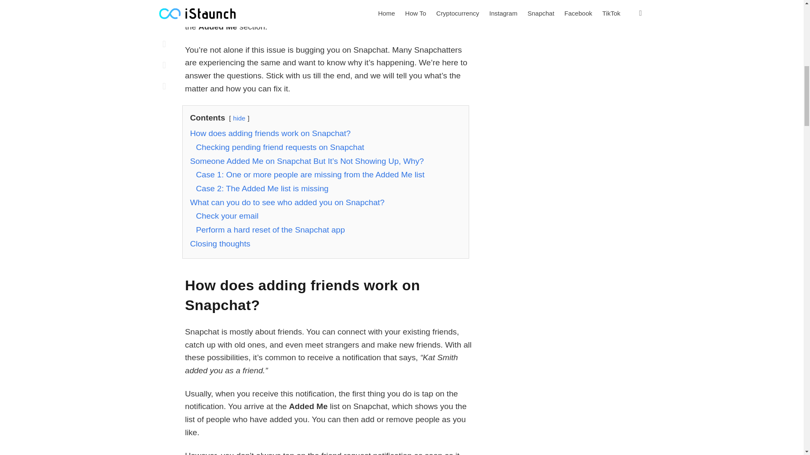  Describe the element at coordinates (227, 216) in the screenshot. I see `Check your email` at that location.